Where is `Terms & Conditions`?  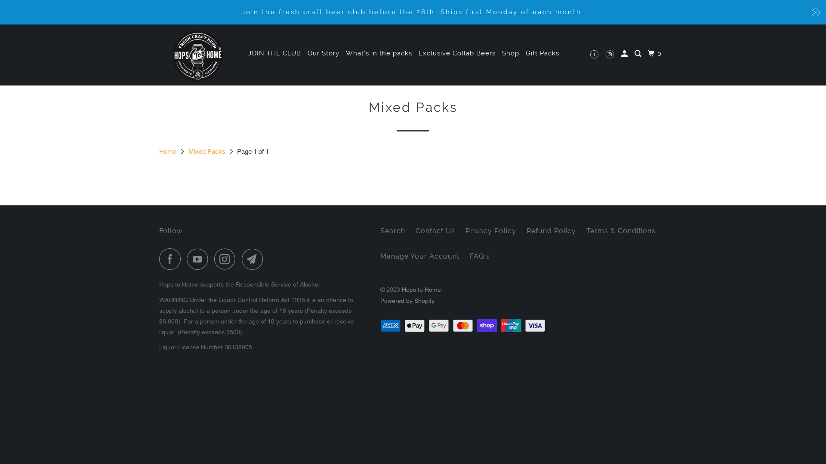
Terms & Conditions is located at coordinates (621, 231).